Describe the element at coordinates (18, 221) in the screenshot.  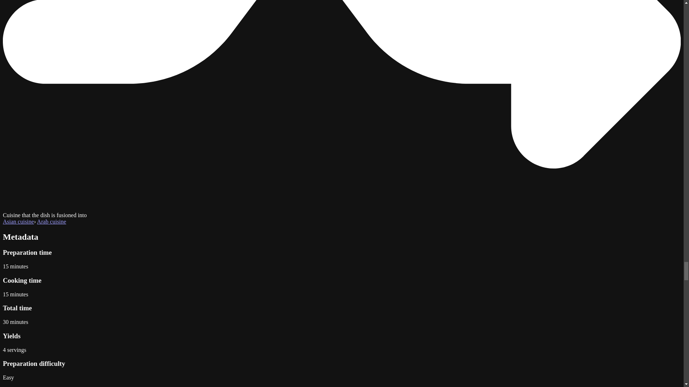
I see `Asian cuisine` at that location.